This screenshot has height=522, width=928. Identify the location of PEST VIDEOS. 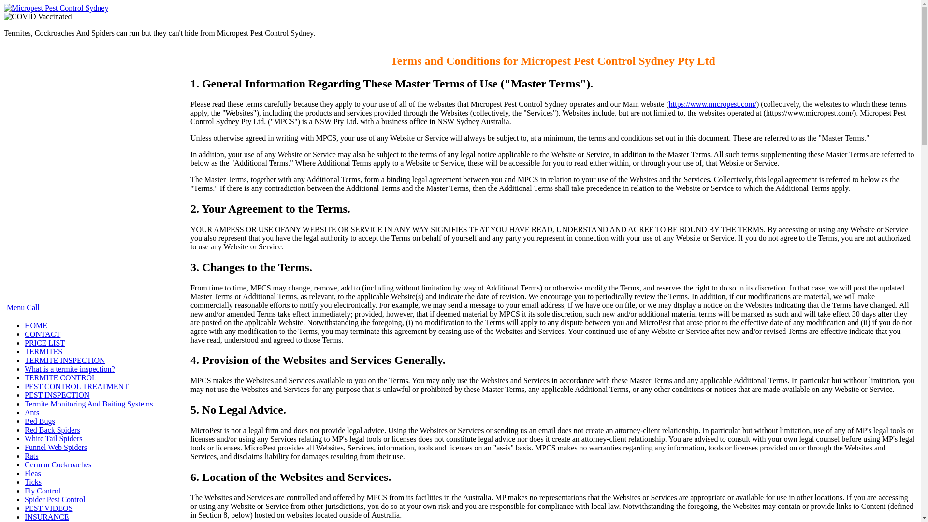
(48, 508).